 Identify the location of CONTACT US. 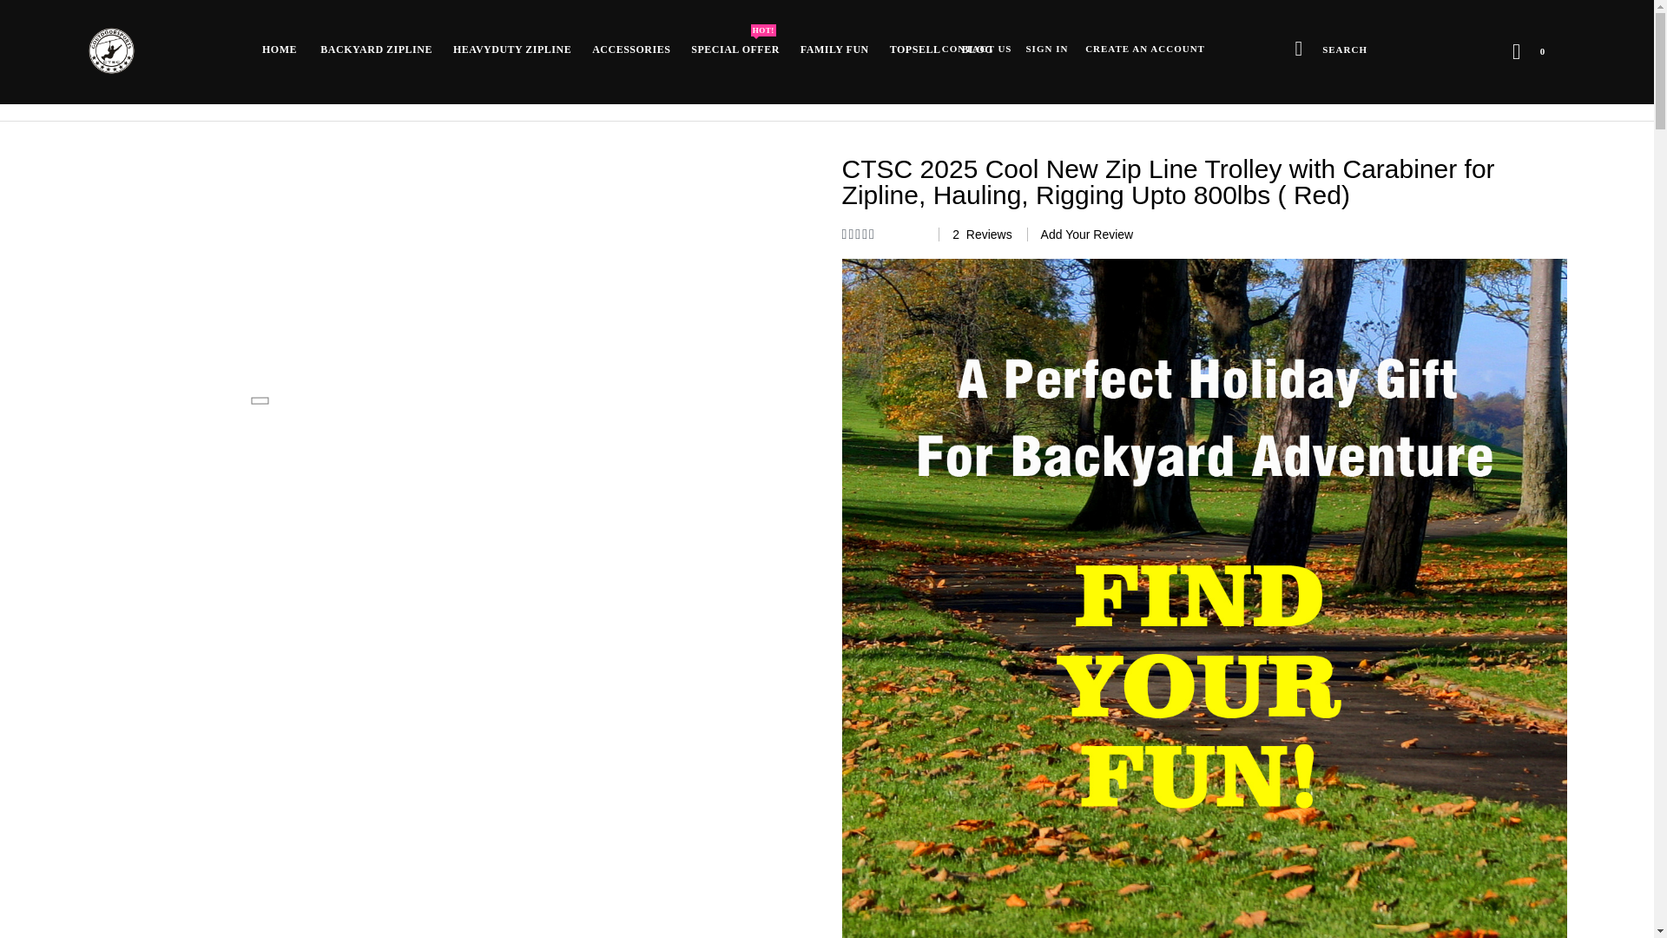
(735, 49).